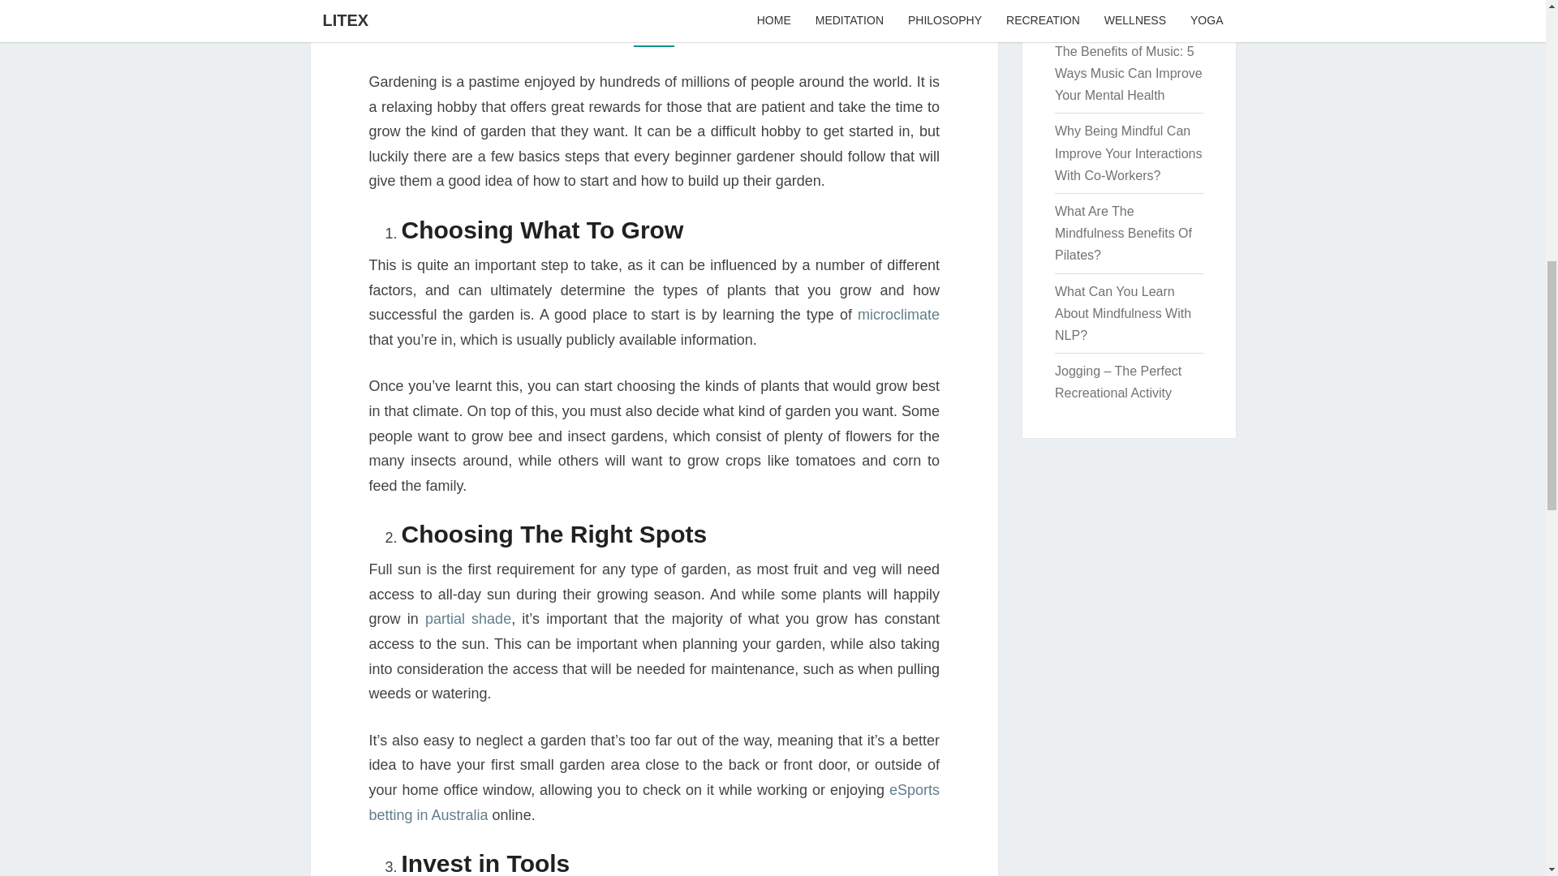  I want to click on January 20, 2020, so click(609, 26).